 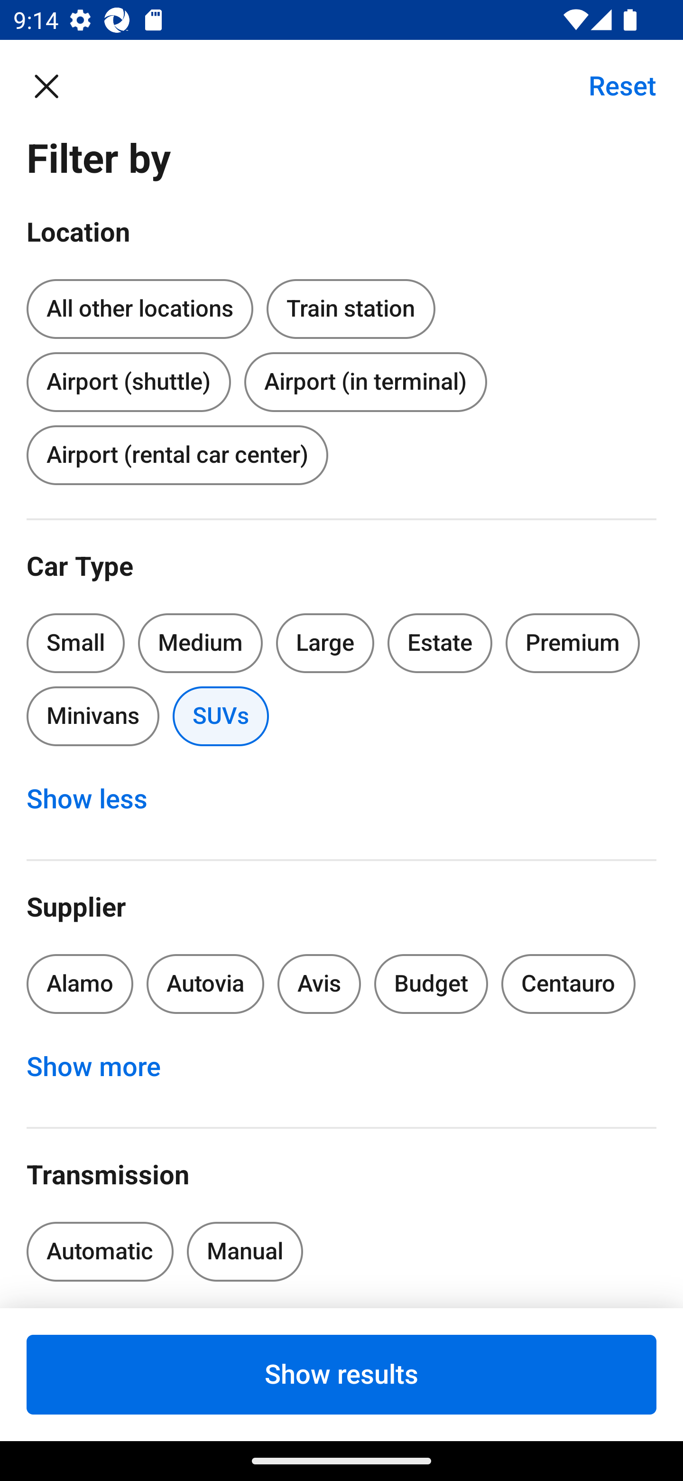 What do you see at coordinates (205, 984) in the screenshot?
I see `Autovia` at bounding box center [205, 984].